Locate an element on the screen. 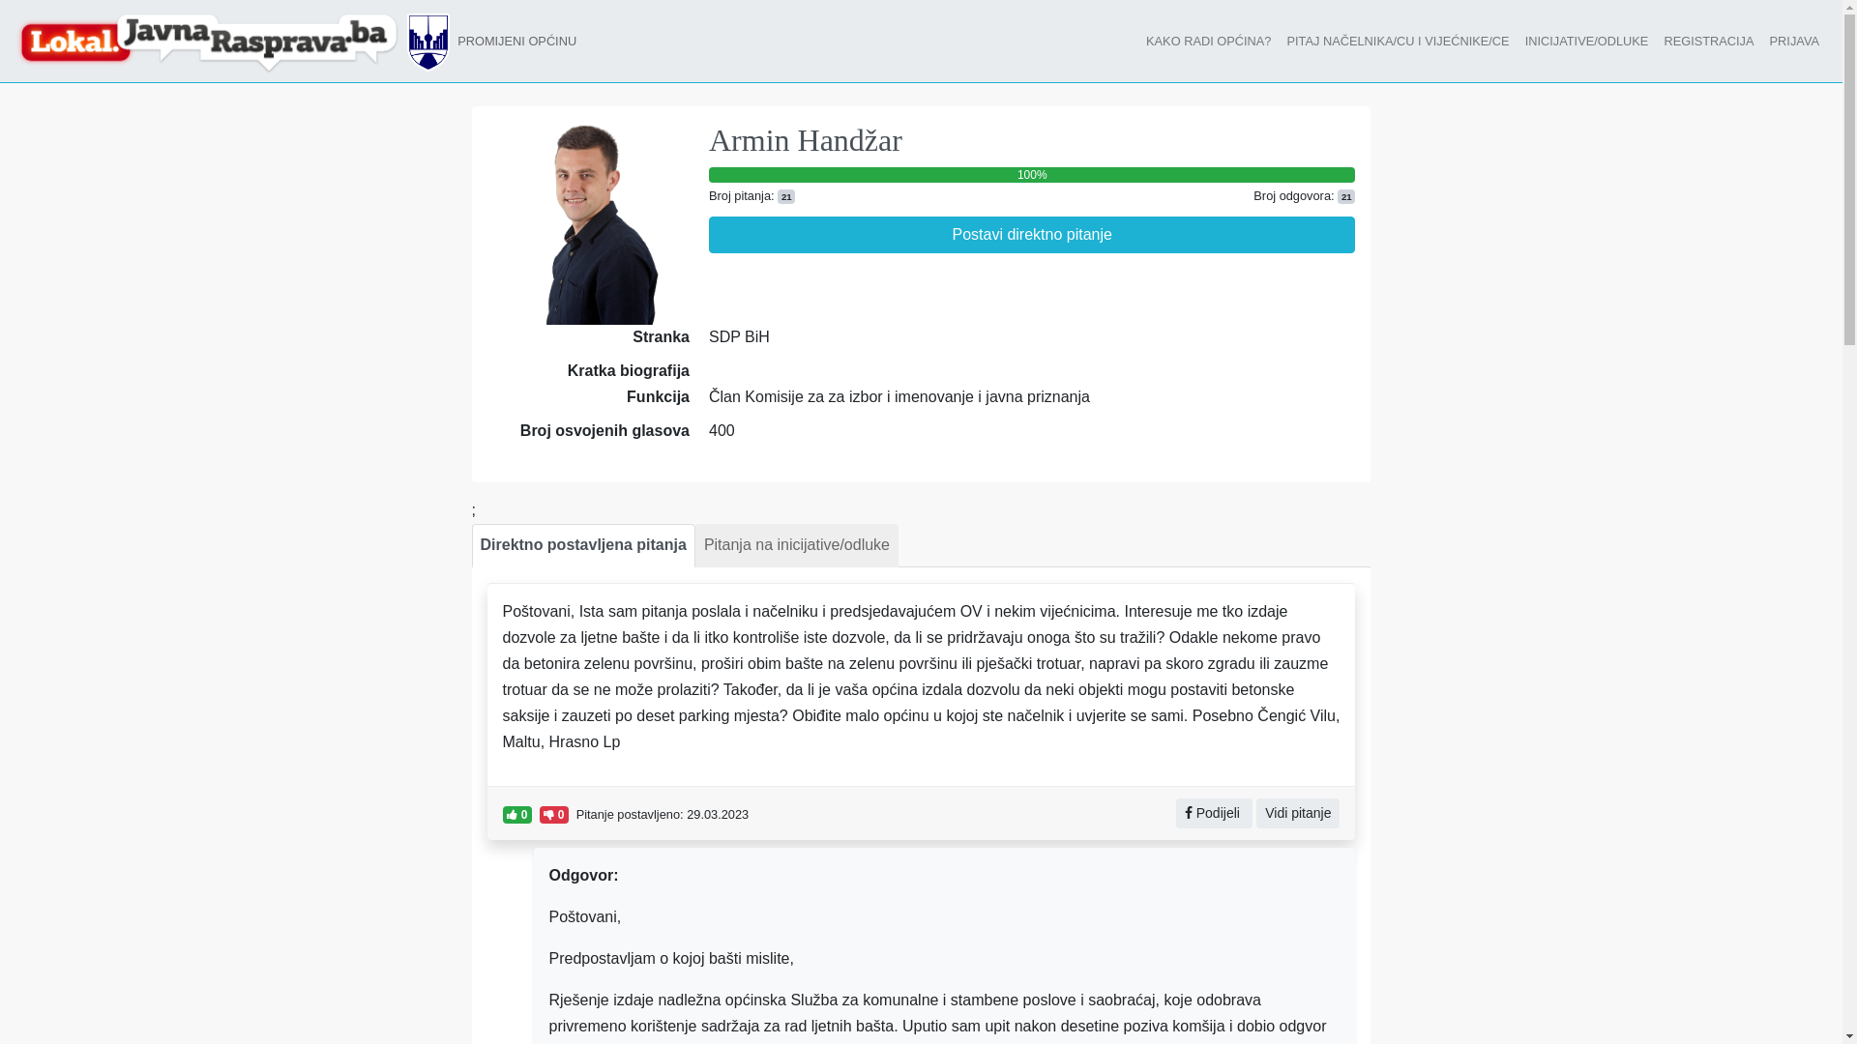 The width and height of the screenshot is (1857, 1044). Vidi pitanje is located at coordinates (1298, 814).